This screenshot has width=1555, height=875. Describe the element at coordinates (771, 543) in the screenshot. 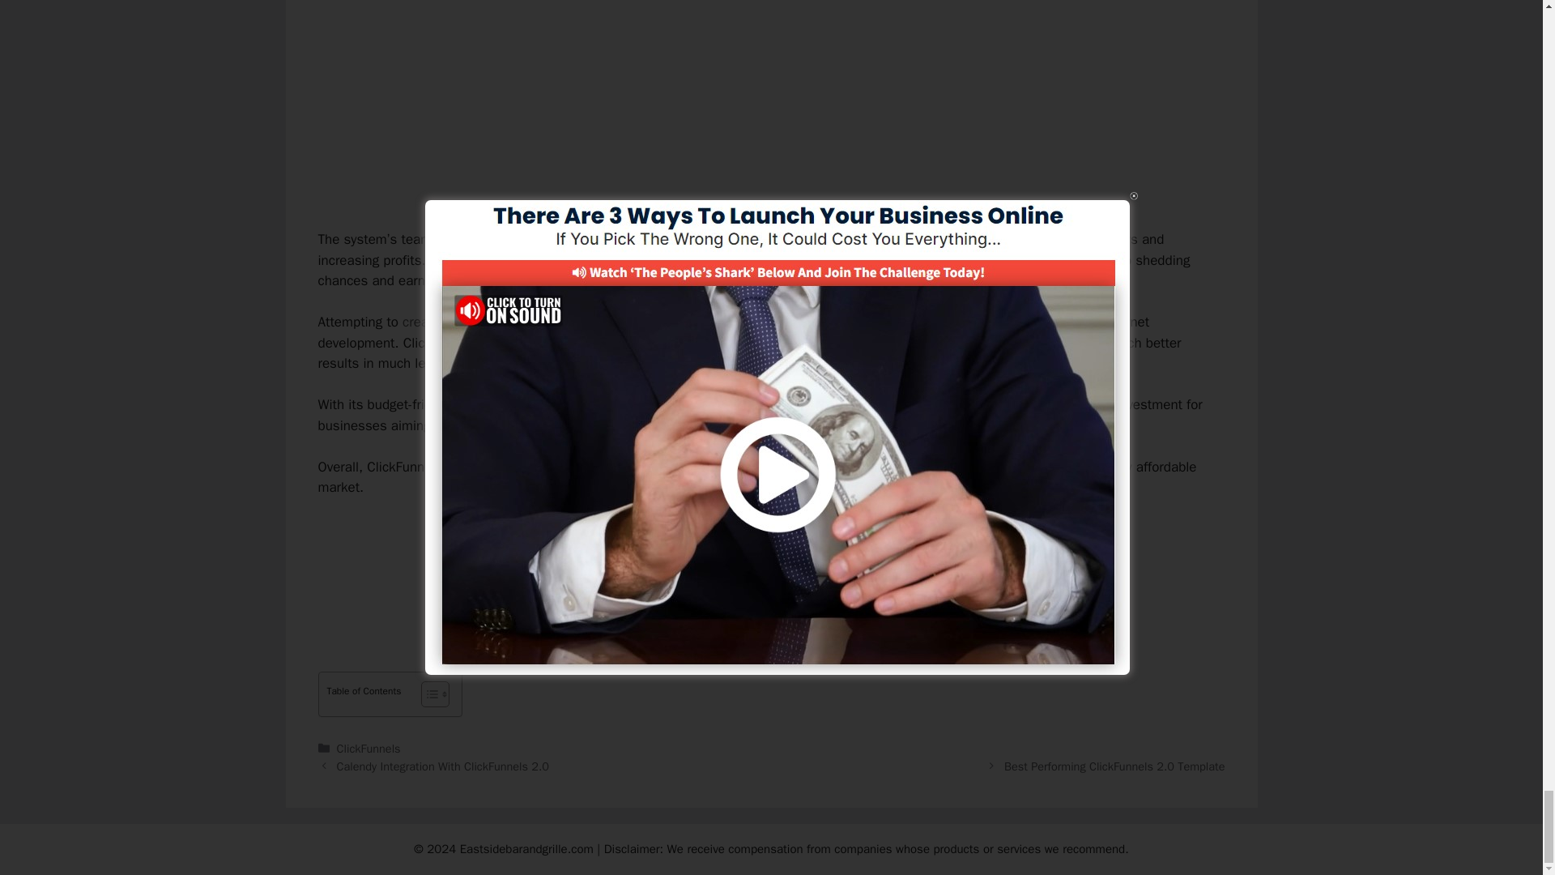

I see `Grab Your ClickFunnels 2.0 Free Trial Now` at that location.